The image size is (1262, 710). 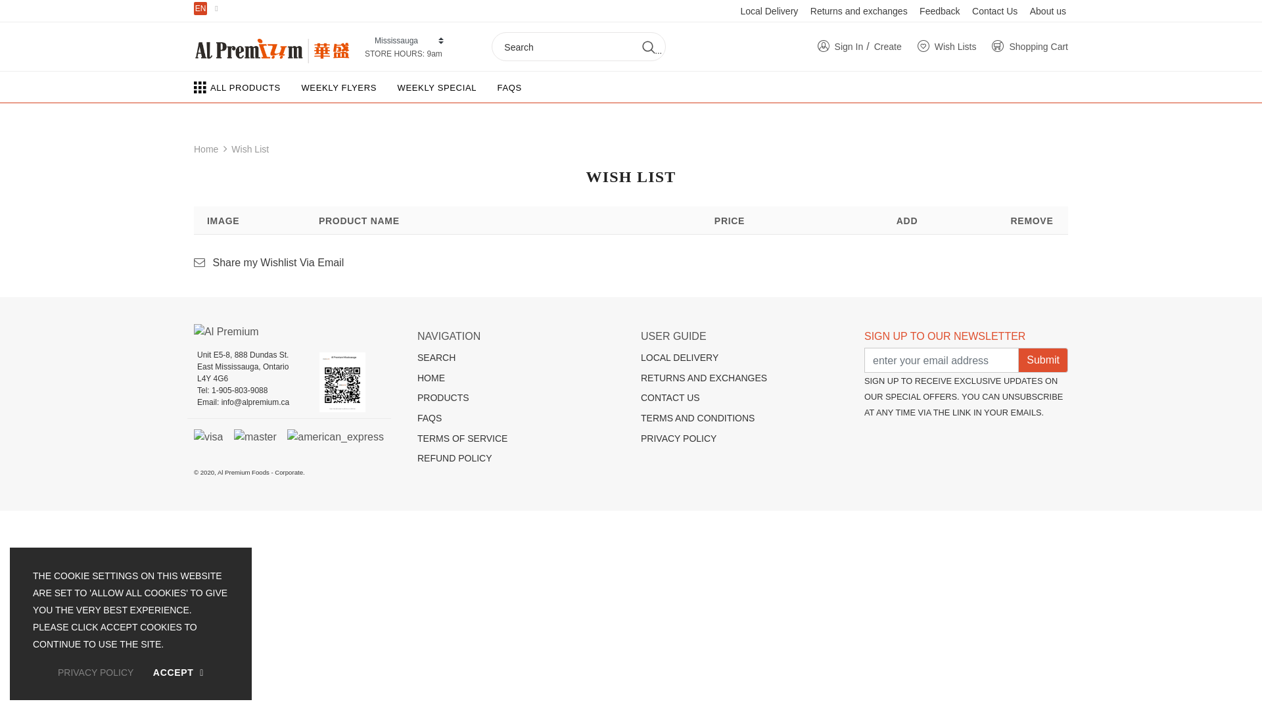 I want to click on PRIVACY POLICY, so click(x=743, y=439).